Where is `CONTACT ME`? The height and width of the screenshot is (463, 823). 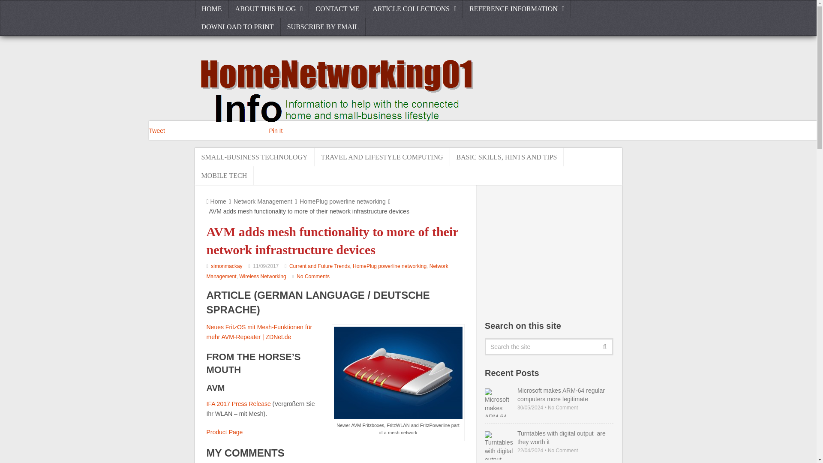
CONTACT ME is located at coordinates (338, 9).